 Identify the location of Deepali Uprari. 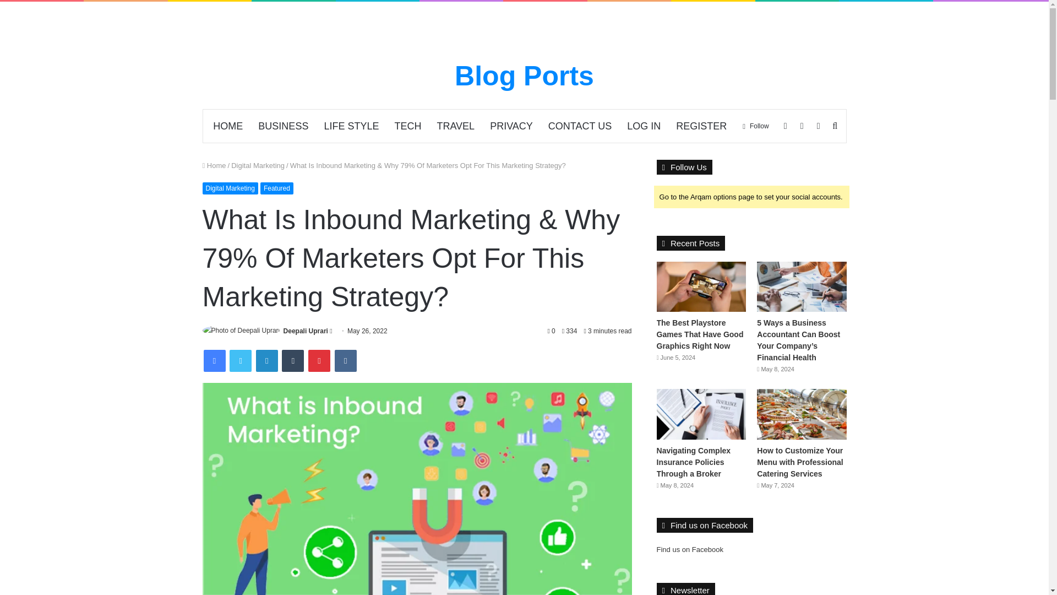
(305, 331).